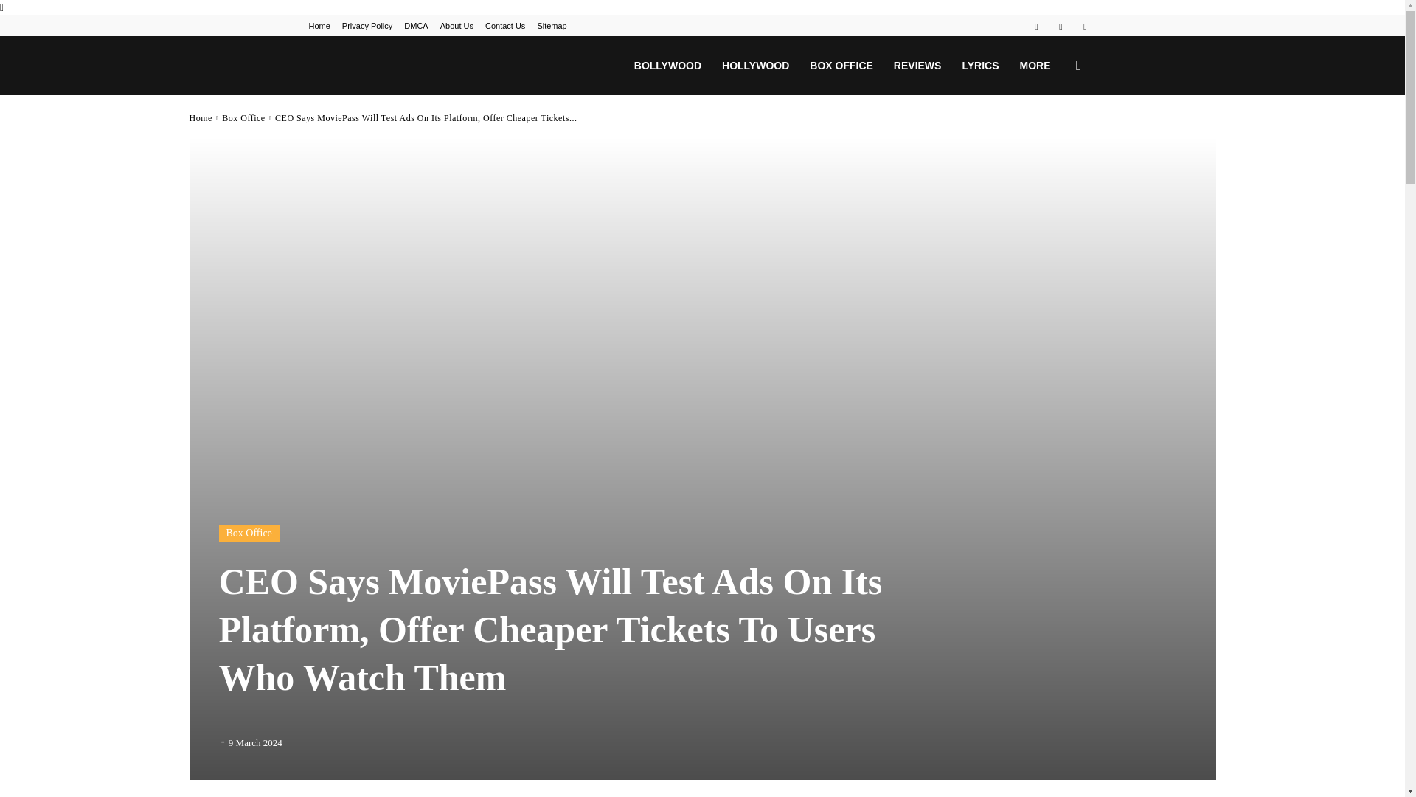 The height and width of the screenshot is (797, 1416). Describe the element at coordinates (319, 26) in the screenshot. I see `Home` at that location.